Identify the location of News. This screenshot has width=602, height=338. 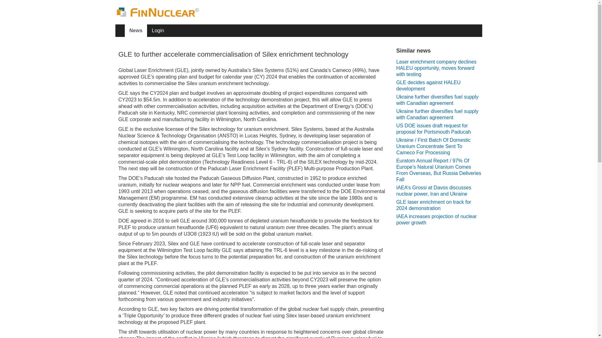
(136, 30).